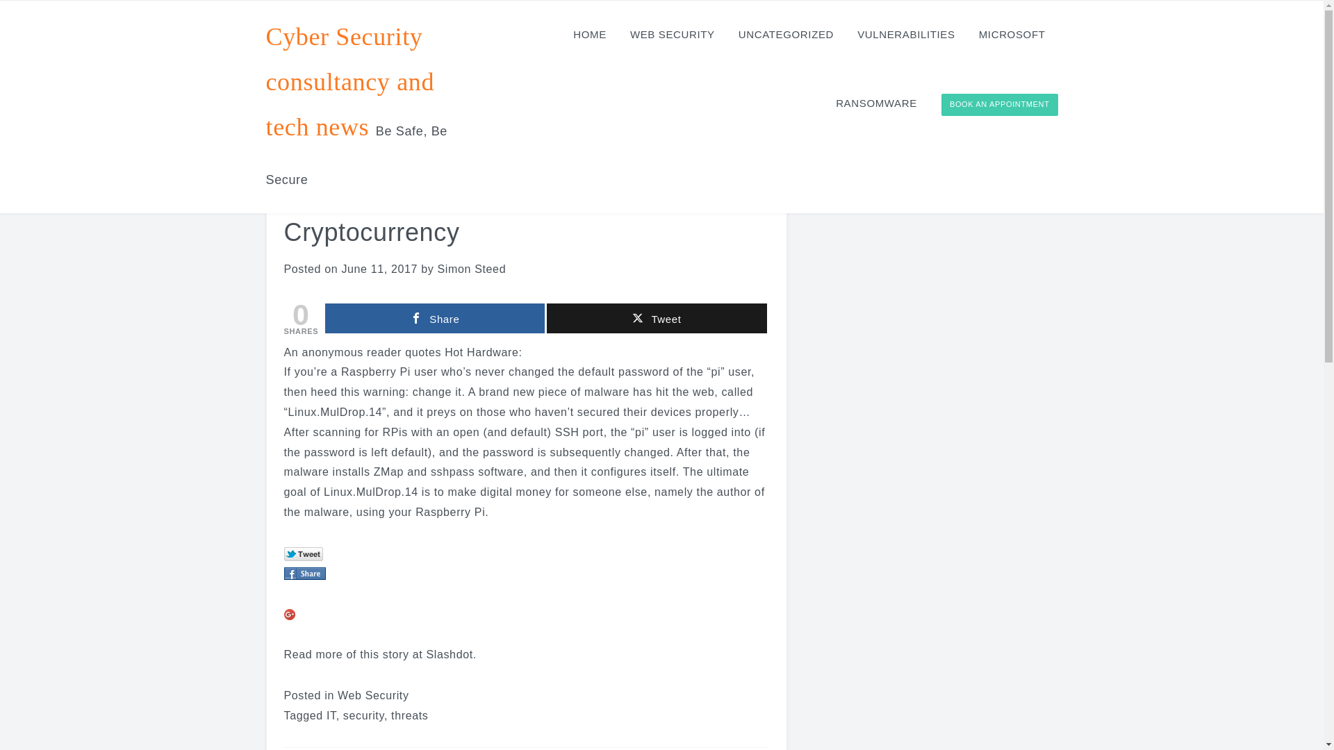  I want to click on security, so click(363, 715).